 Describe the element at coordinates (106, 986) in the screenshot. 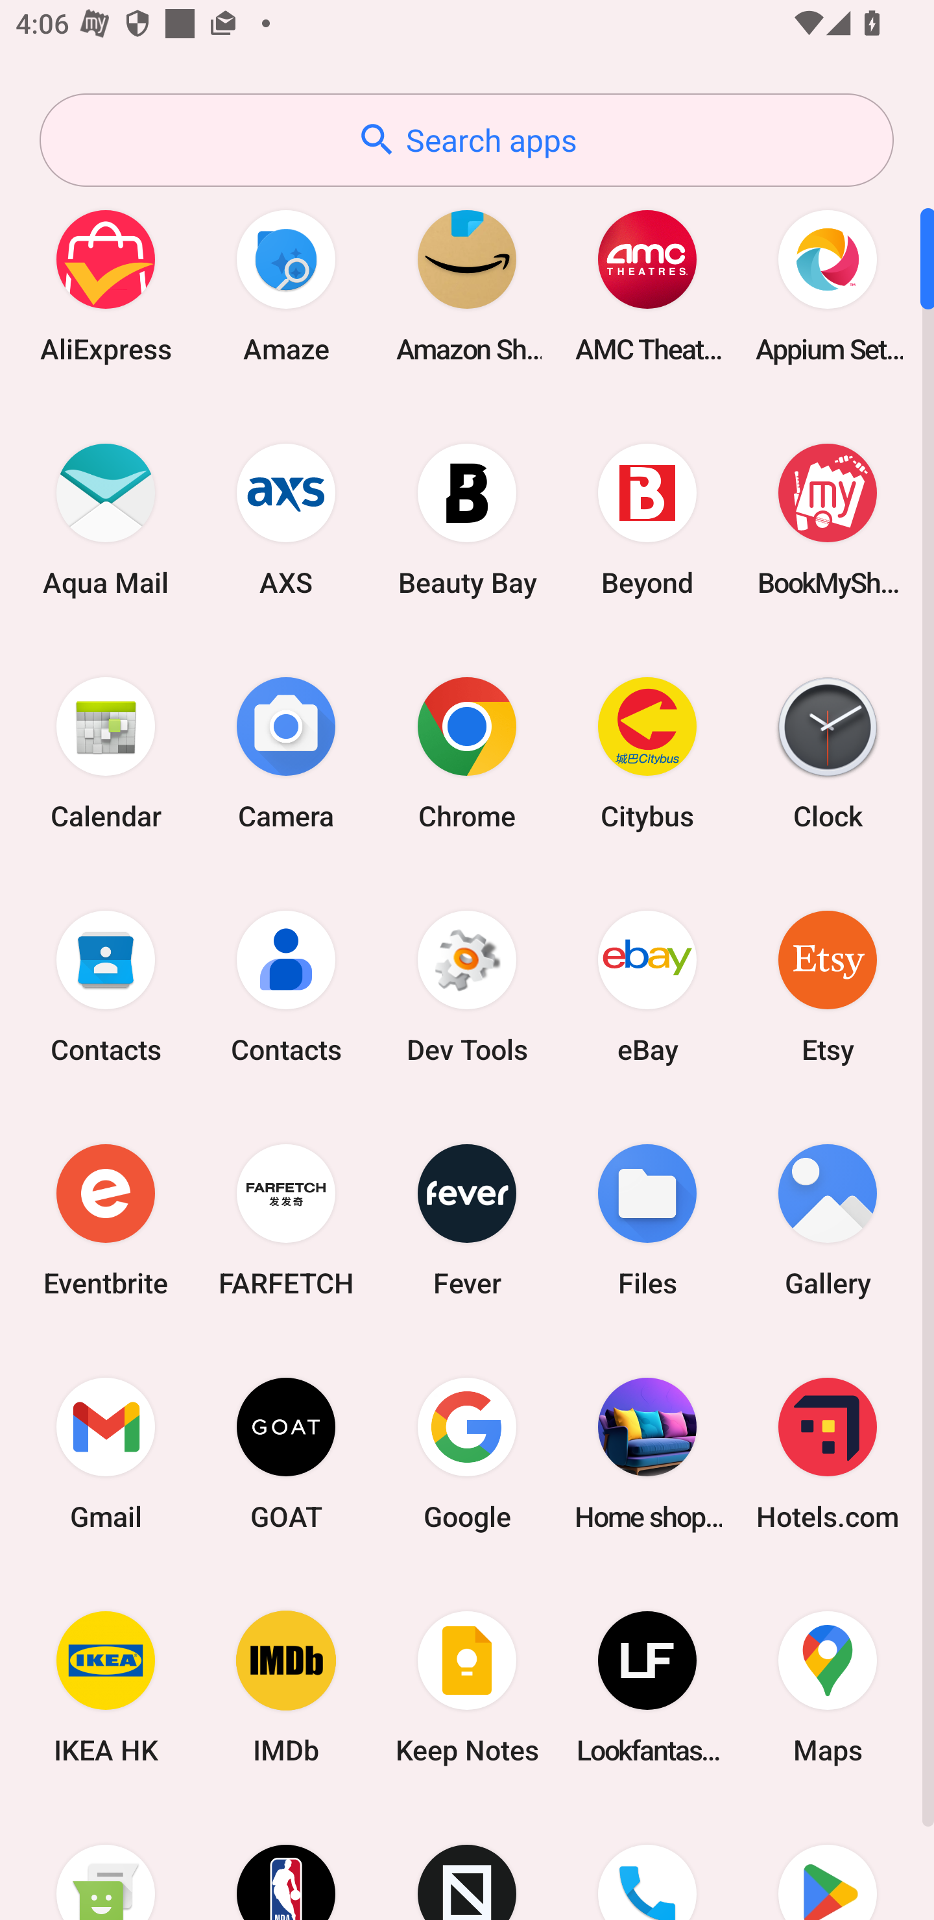

I see `Contacts` at that location.